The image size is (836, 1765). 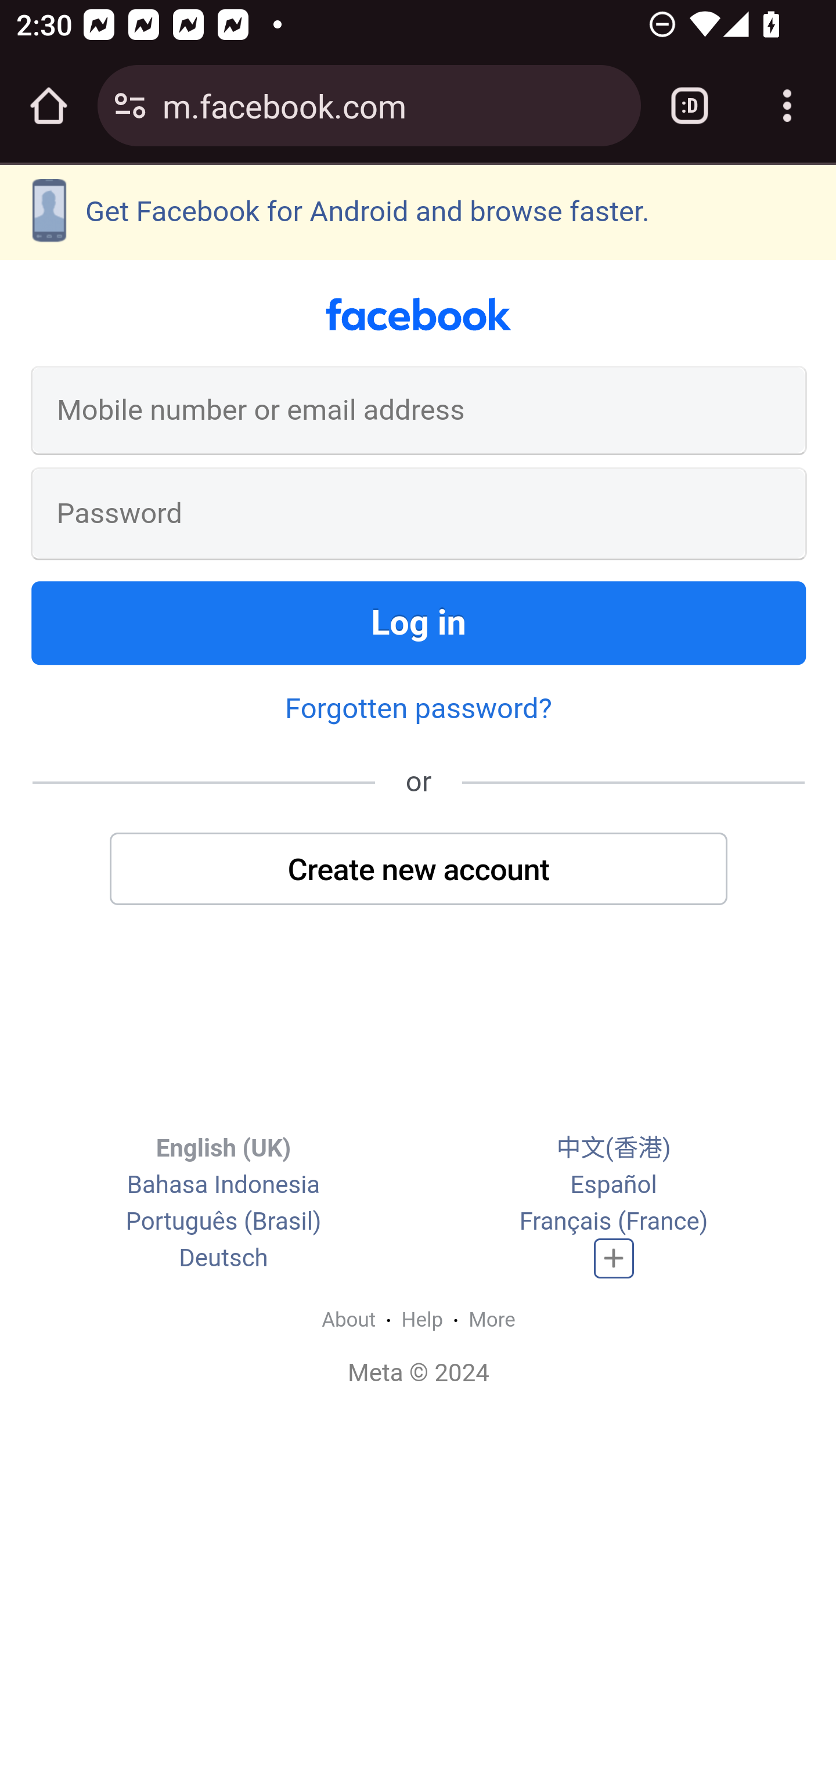 I want to click on Bahasa Indonesia, so click(x=223, y=1185).